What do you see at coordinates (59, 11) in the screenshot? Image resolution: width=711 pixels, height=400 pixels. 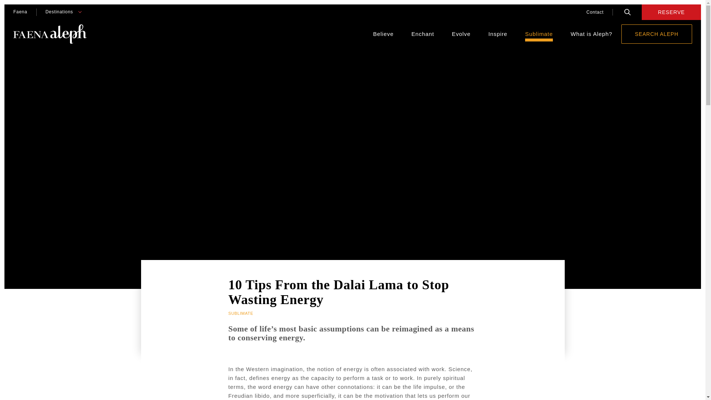 I see `Destinations` at bounding box center [59, 11].